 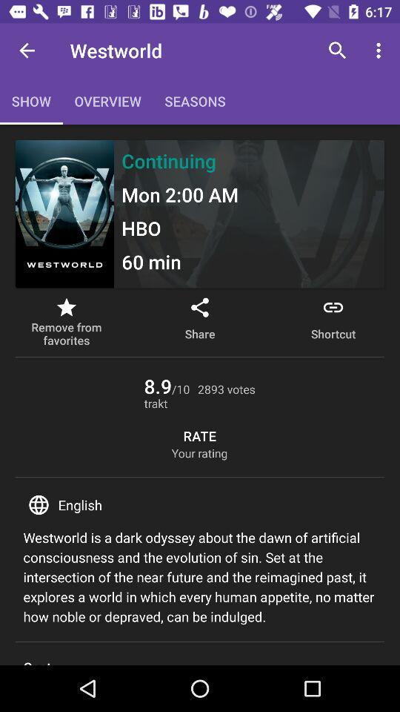 What do you see at coordinates (333, 322) in the screenshot?
I see `flip to shortcut item` at bounding box center [333, 322].